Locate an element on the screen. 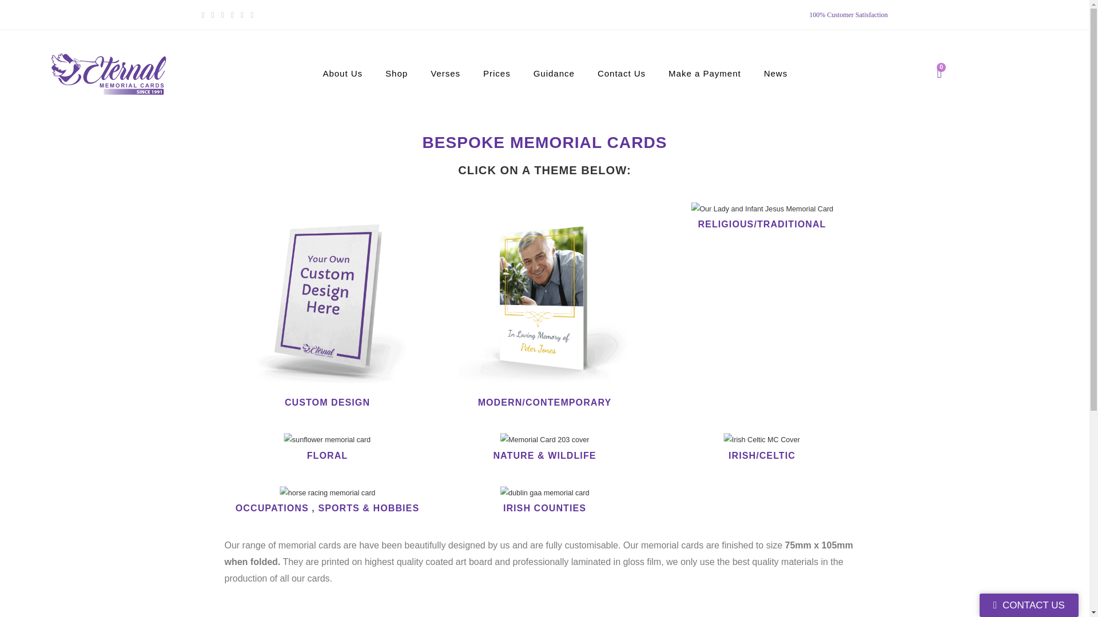  Prices is located at coordinates (497, 73).